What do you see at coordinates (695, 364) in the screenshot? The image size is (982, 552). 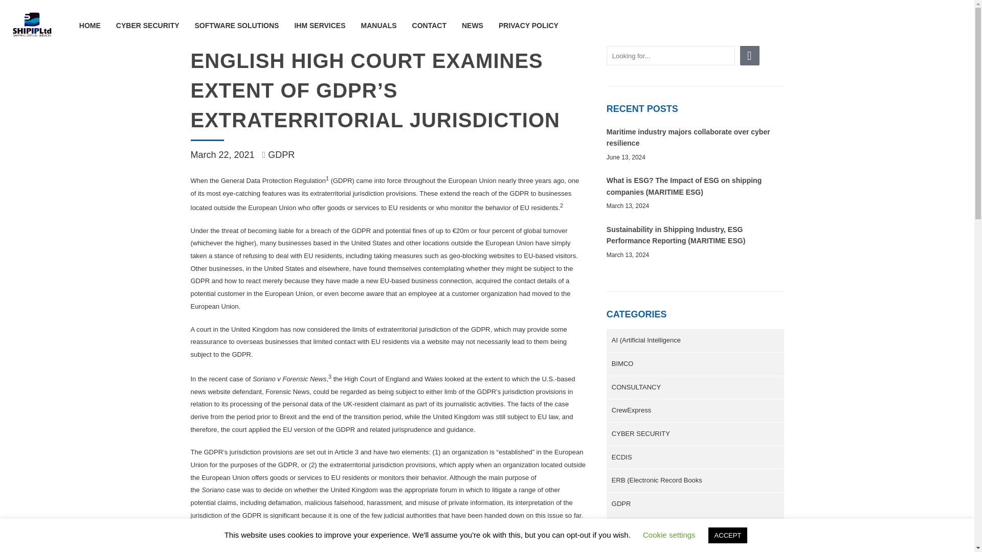 I see `BIMCO` at bounding box center [695, 364].